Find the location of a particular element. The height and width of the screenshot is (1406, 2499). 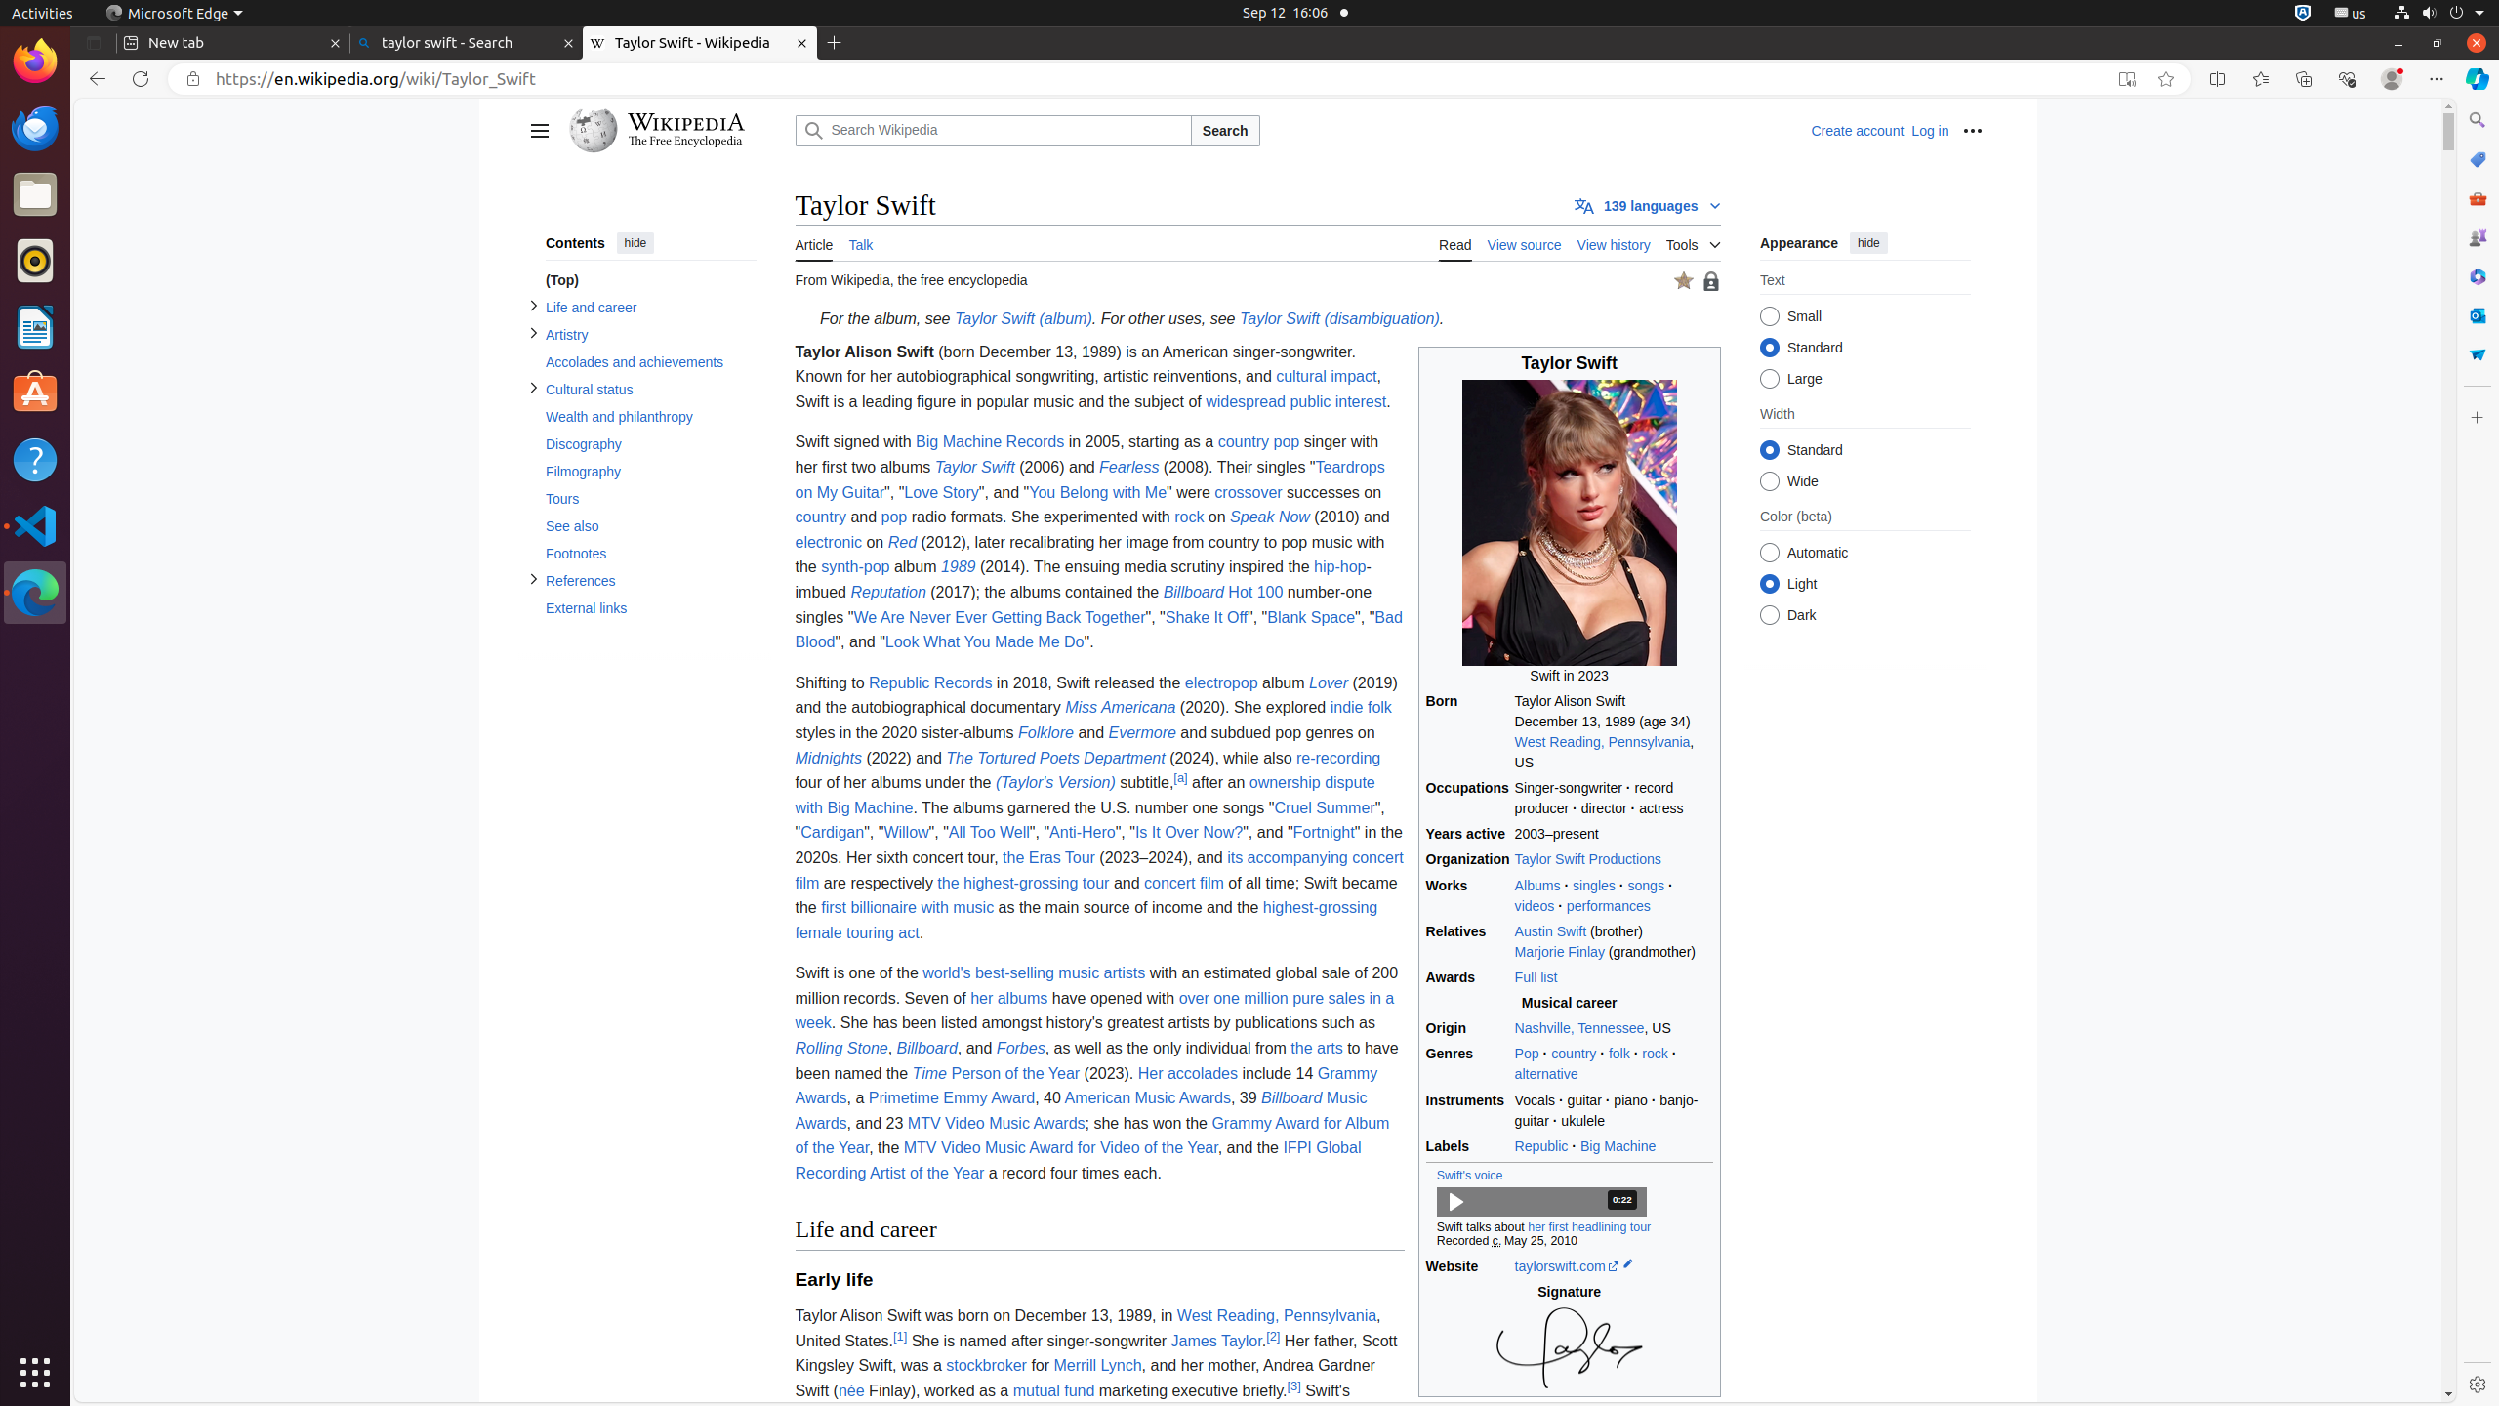

Fortnight is located at coordinates (1324, 833).